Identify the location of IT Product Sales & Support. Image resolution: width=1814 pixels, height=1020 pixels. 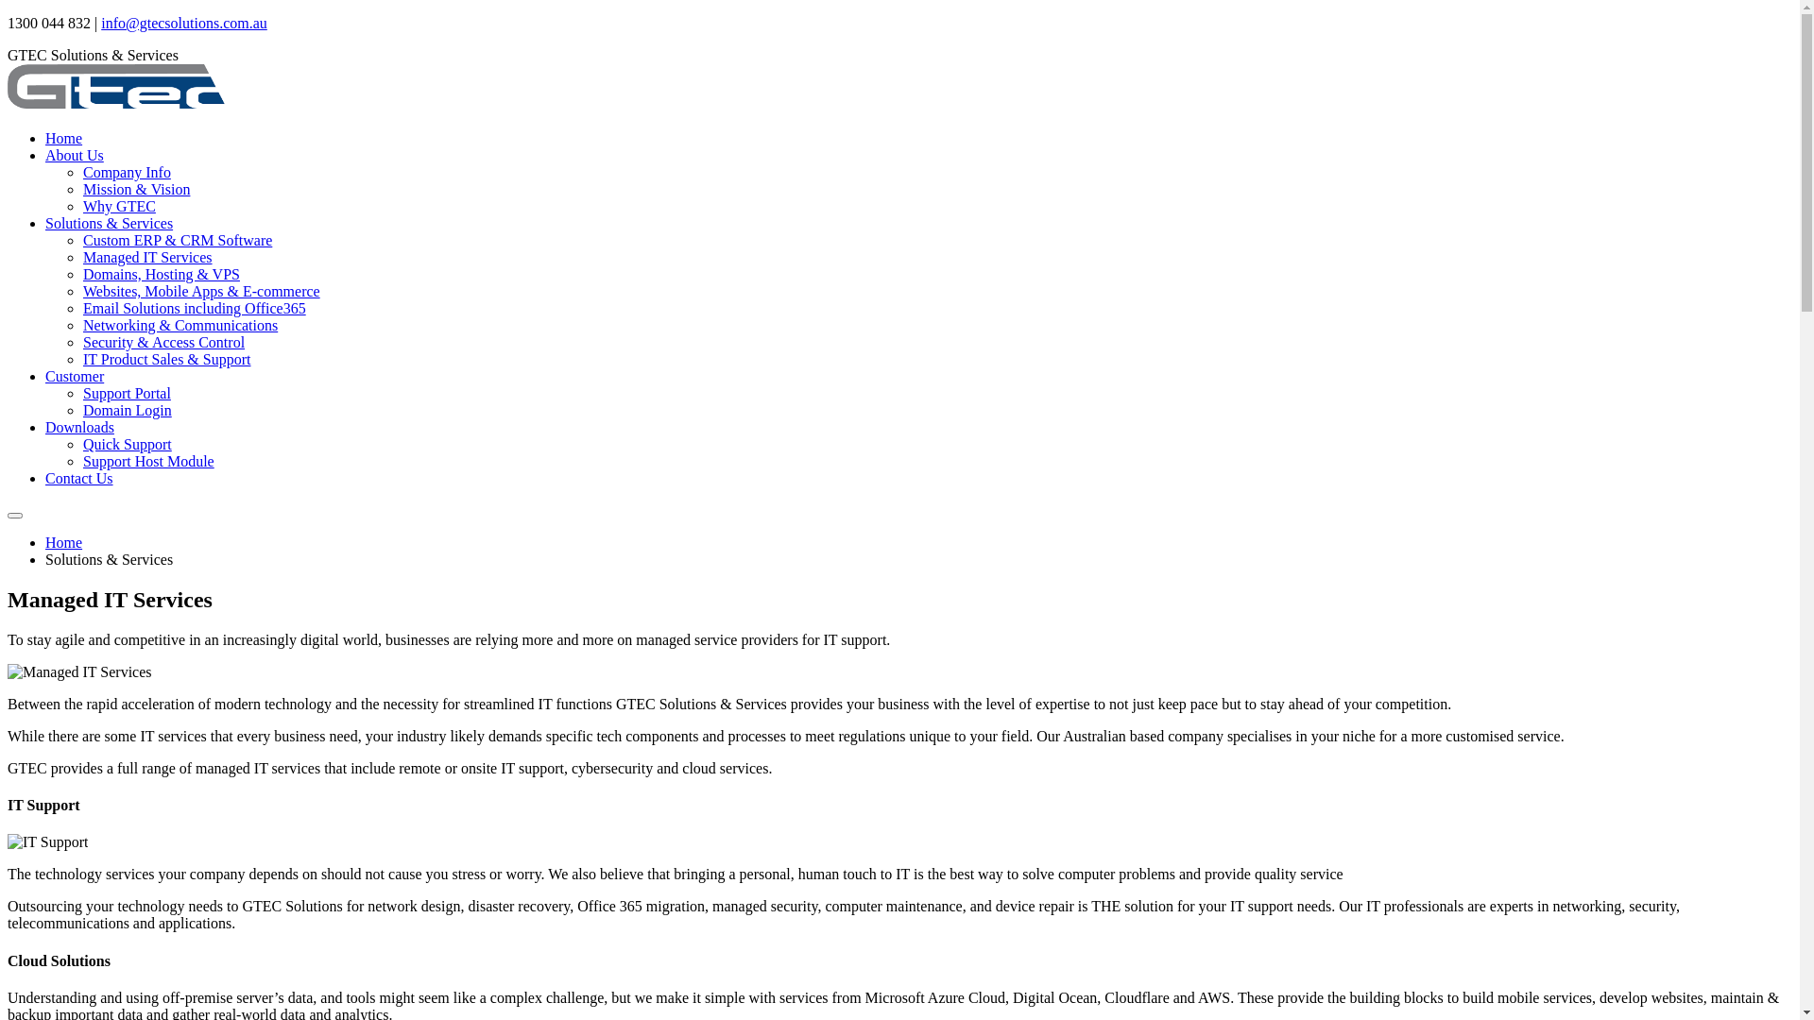
(166, 359).